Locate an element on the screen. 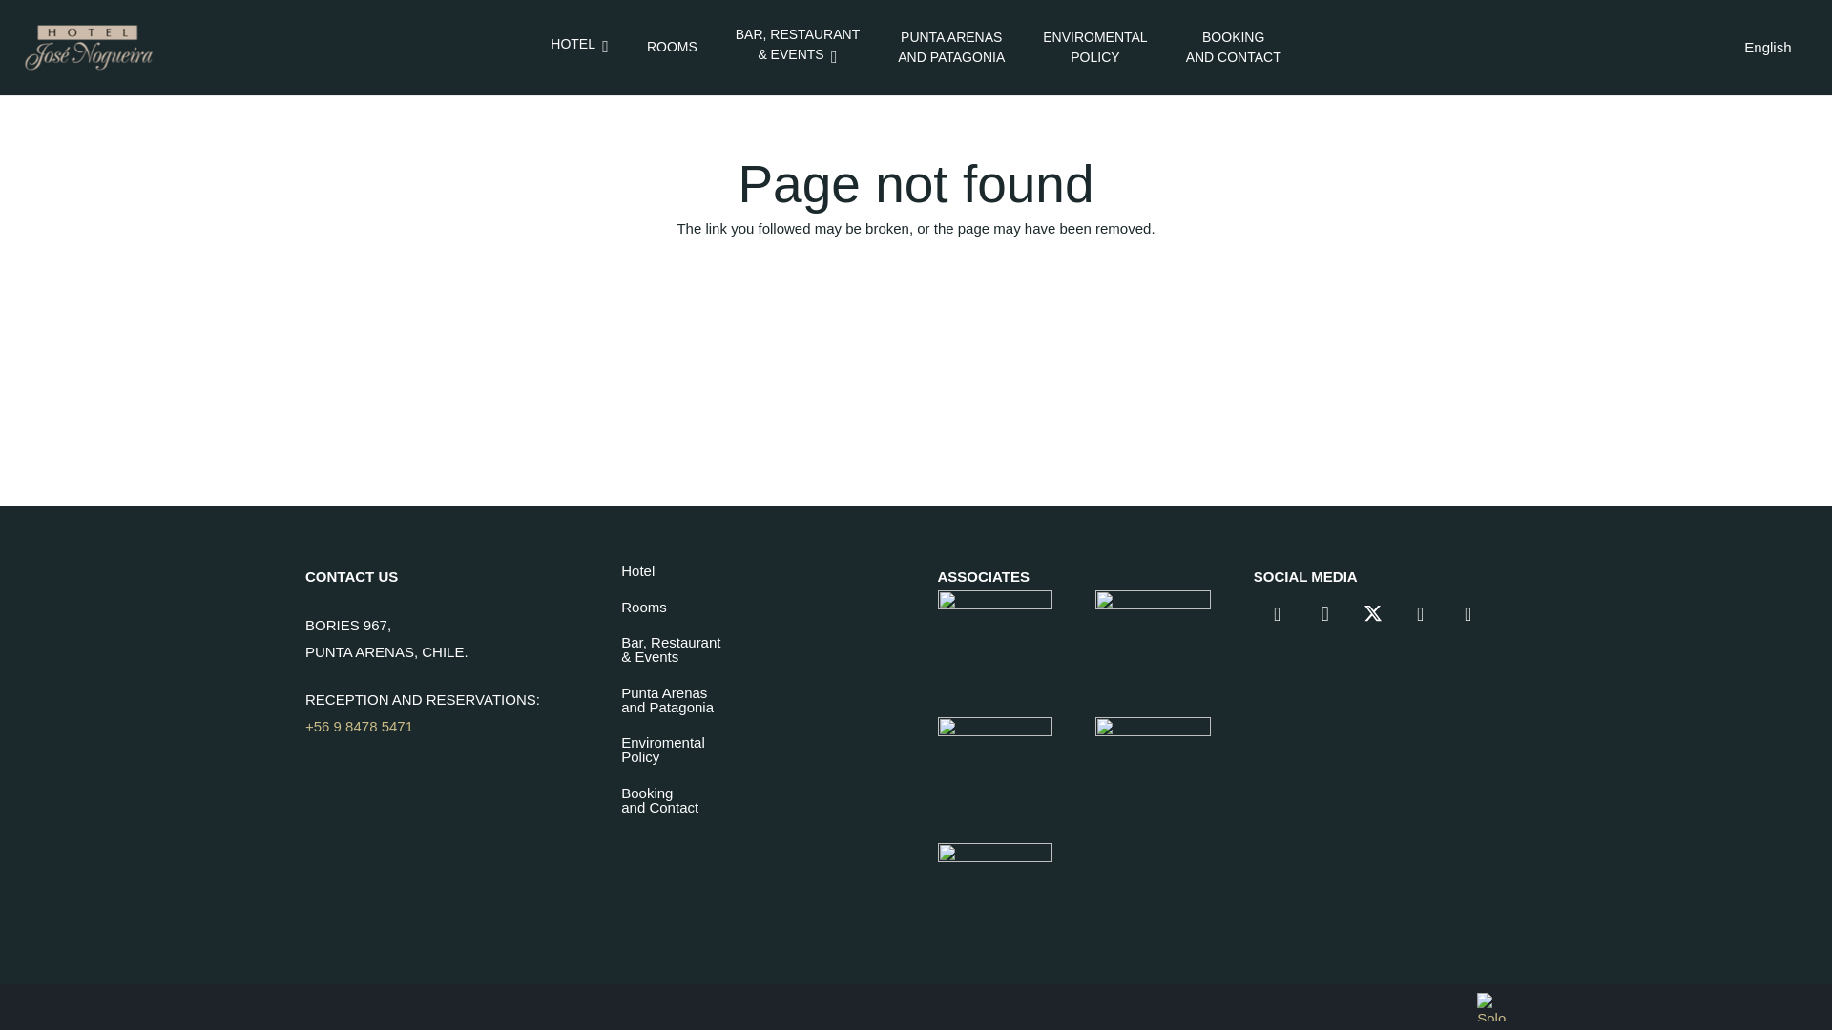  HOTEL is located at coordinates (643, 607).